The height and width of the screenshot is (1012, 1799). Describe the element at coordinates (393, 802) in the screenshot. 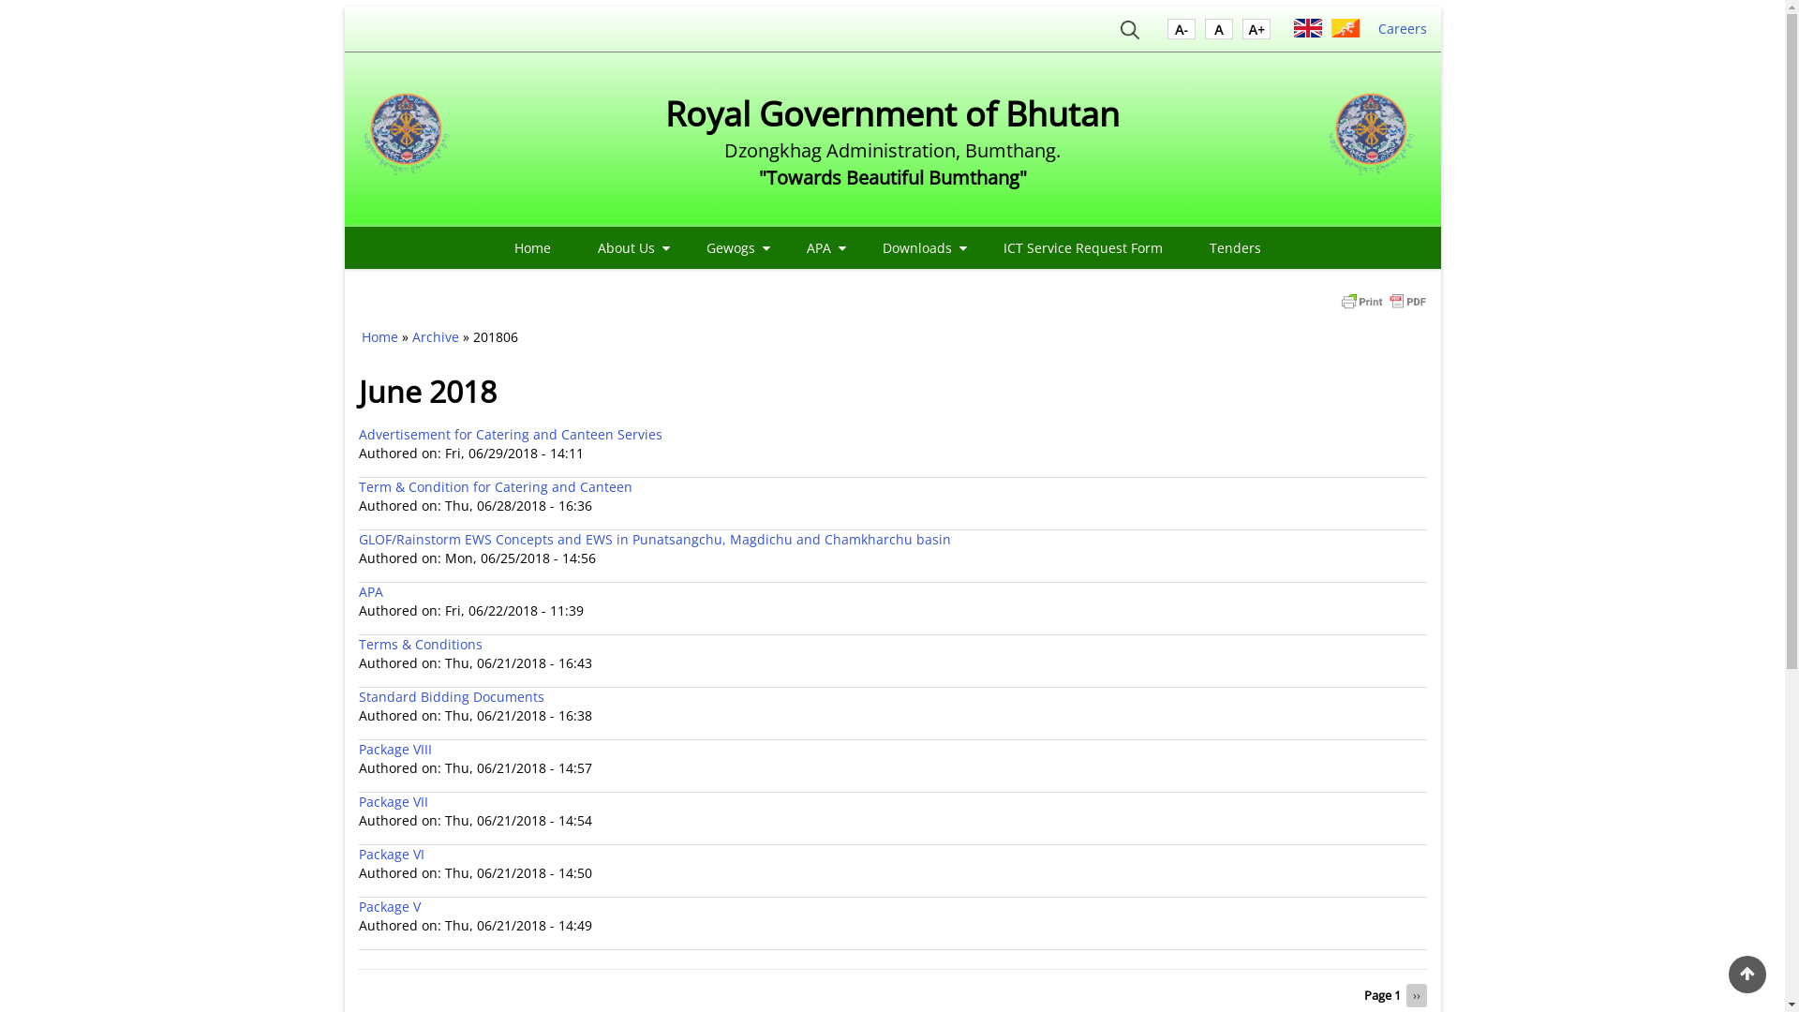

I see `Package VII` at that location.